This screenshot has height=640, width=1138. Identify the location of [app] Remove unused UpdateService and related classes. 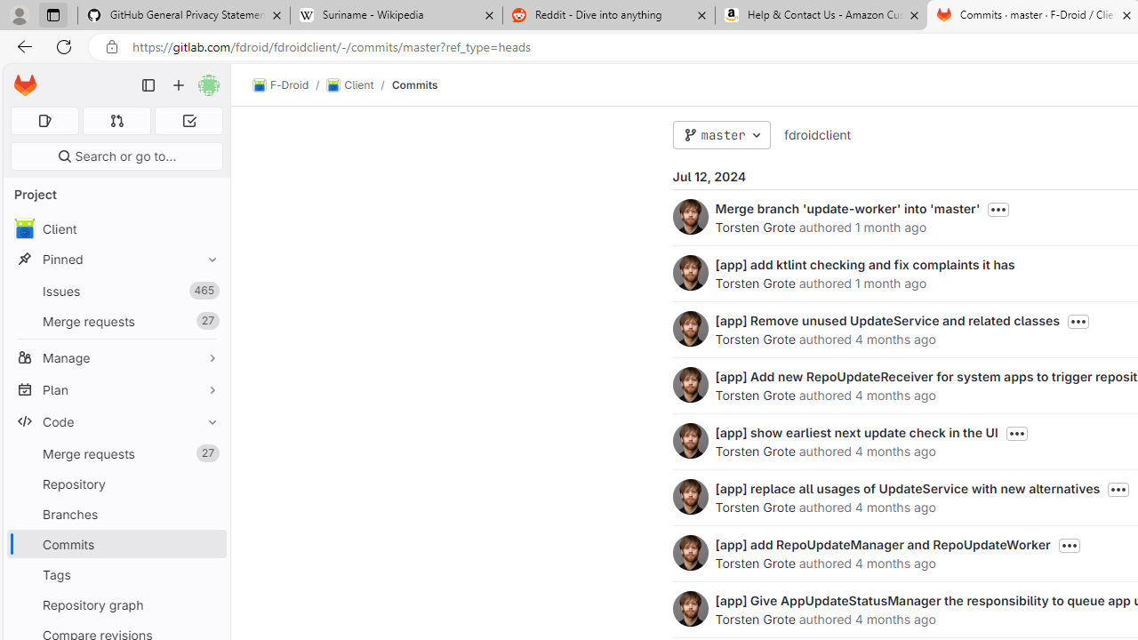
(887, 320).